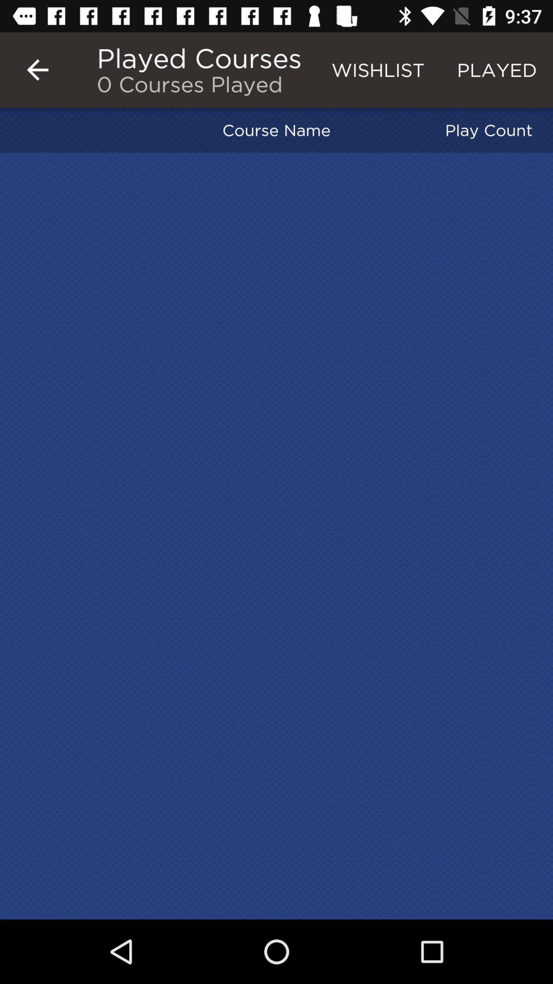 The height and width of the screenshot is (984, 553). I want to click on turn on icon to the left of the played courses icon, so click(37, 70).